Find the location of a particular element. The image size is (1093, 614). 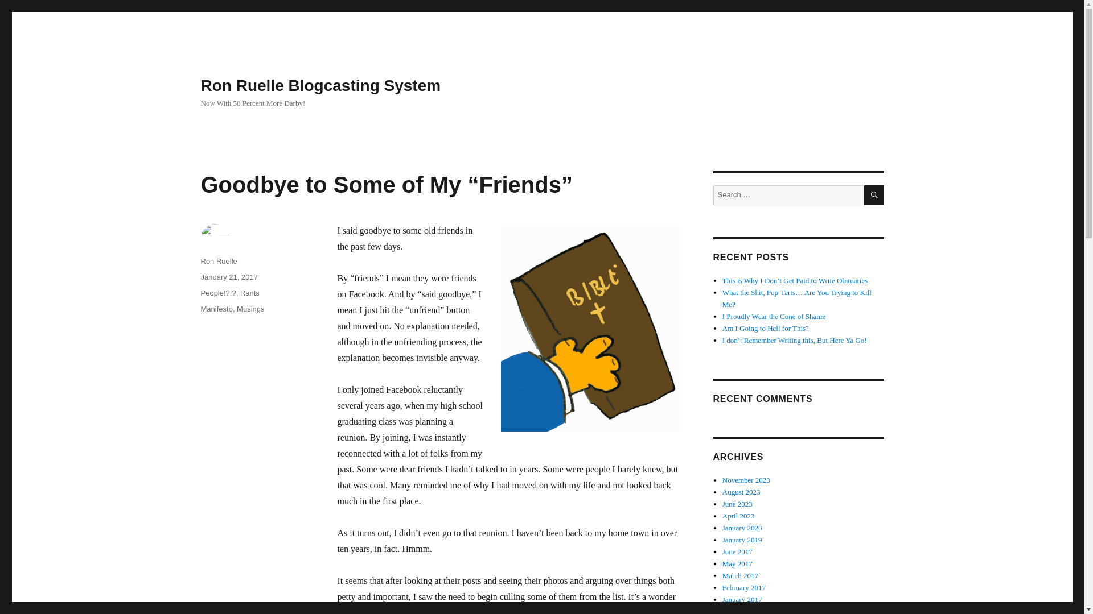

Rants is located at coordinates (250, 292).